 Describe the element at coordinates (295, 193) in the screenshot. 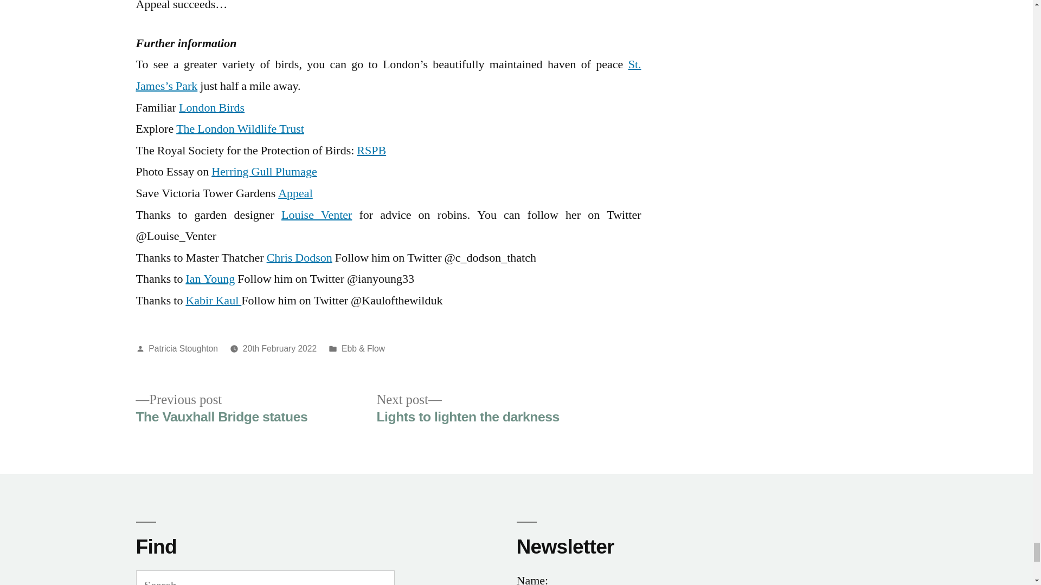

I see `Kabir Kaul` at that location.